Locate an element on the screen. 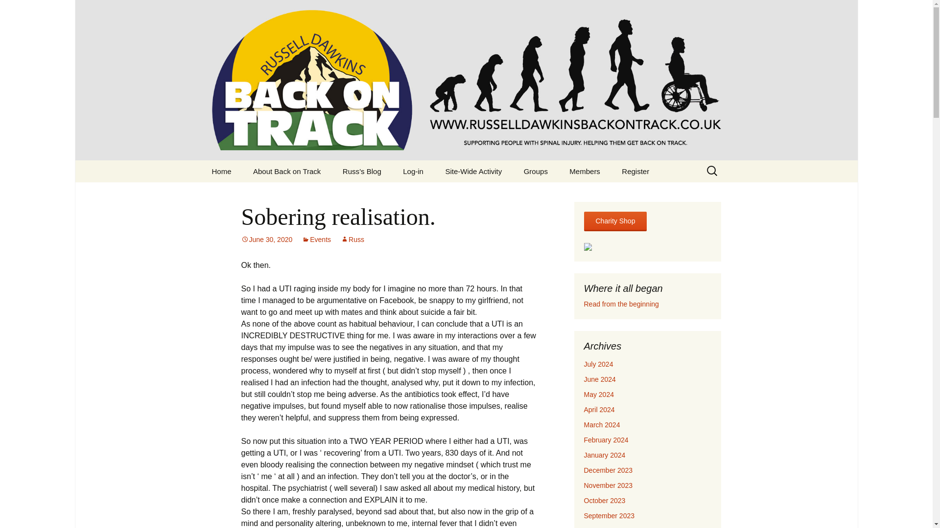 This screenshot has height=528, width=940. Charity Shop is located at coordinates (615, 221).